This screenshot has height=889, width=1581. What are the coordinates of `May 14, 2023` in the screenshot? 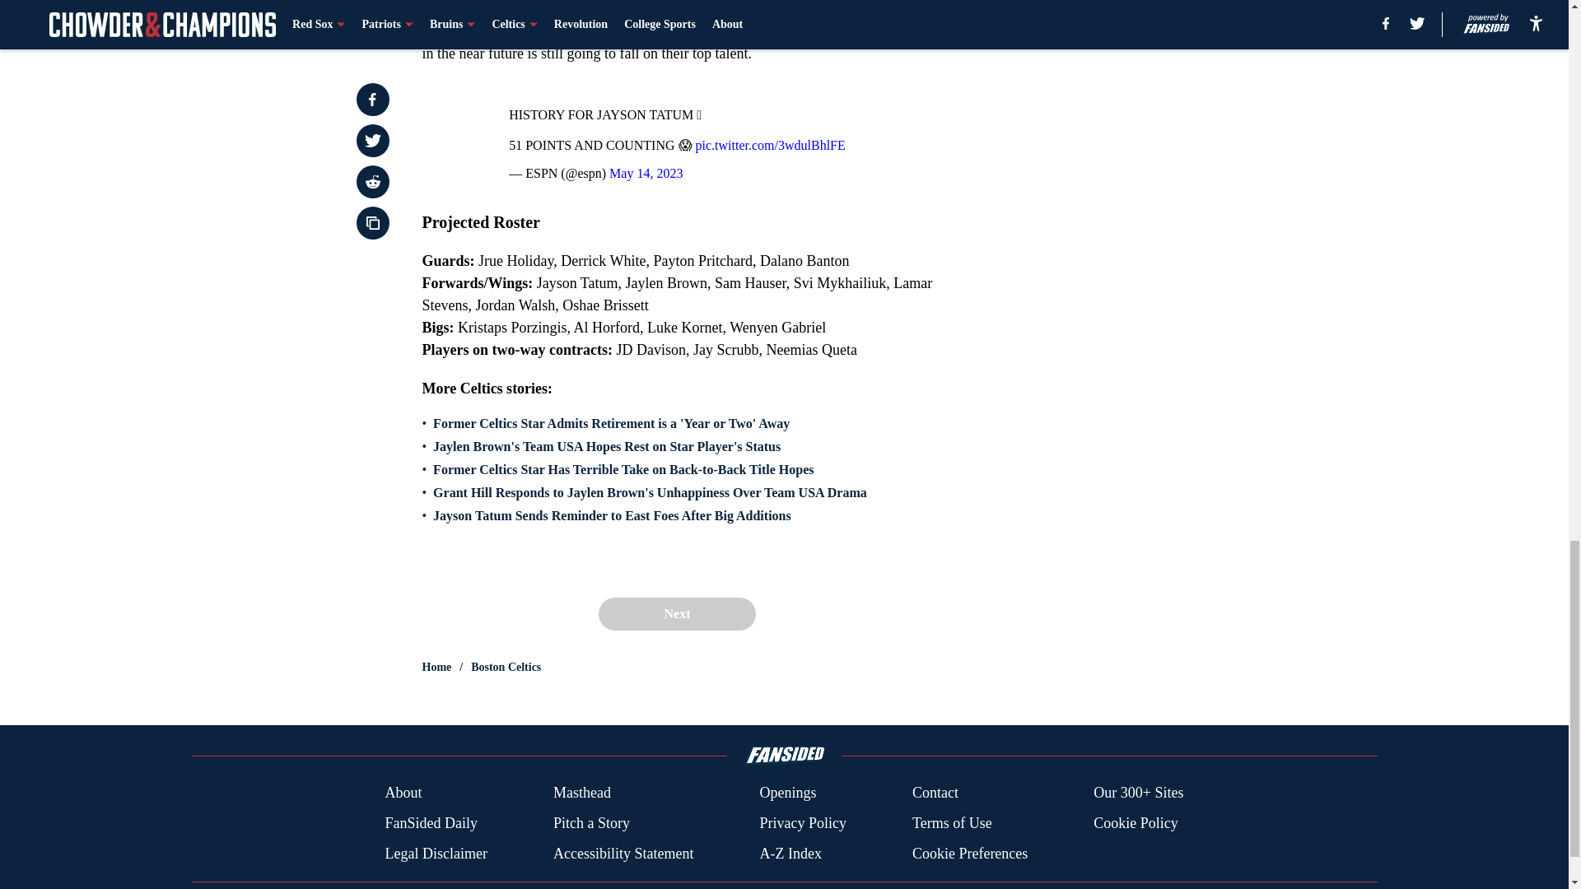 It's located at (646, 173).